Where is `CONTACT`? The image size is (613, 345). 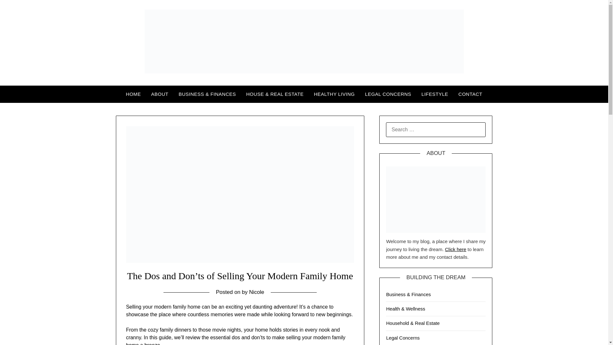 CONTACT is located at coordinates (470, 94).